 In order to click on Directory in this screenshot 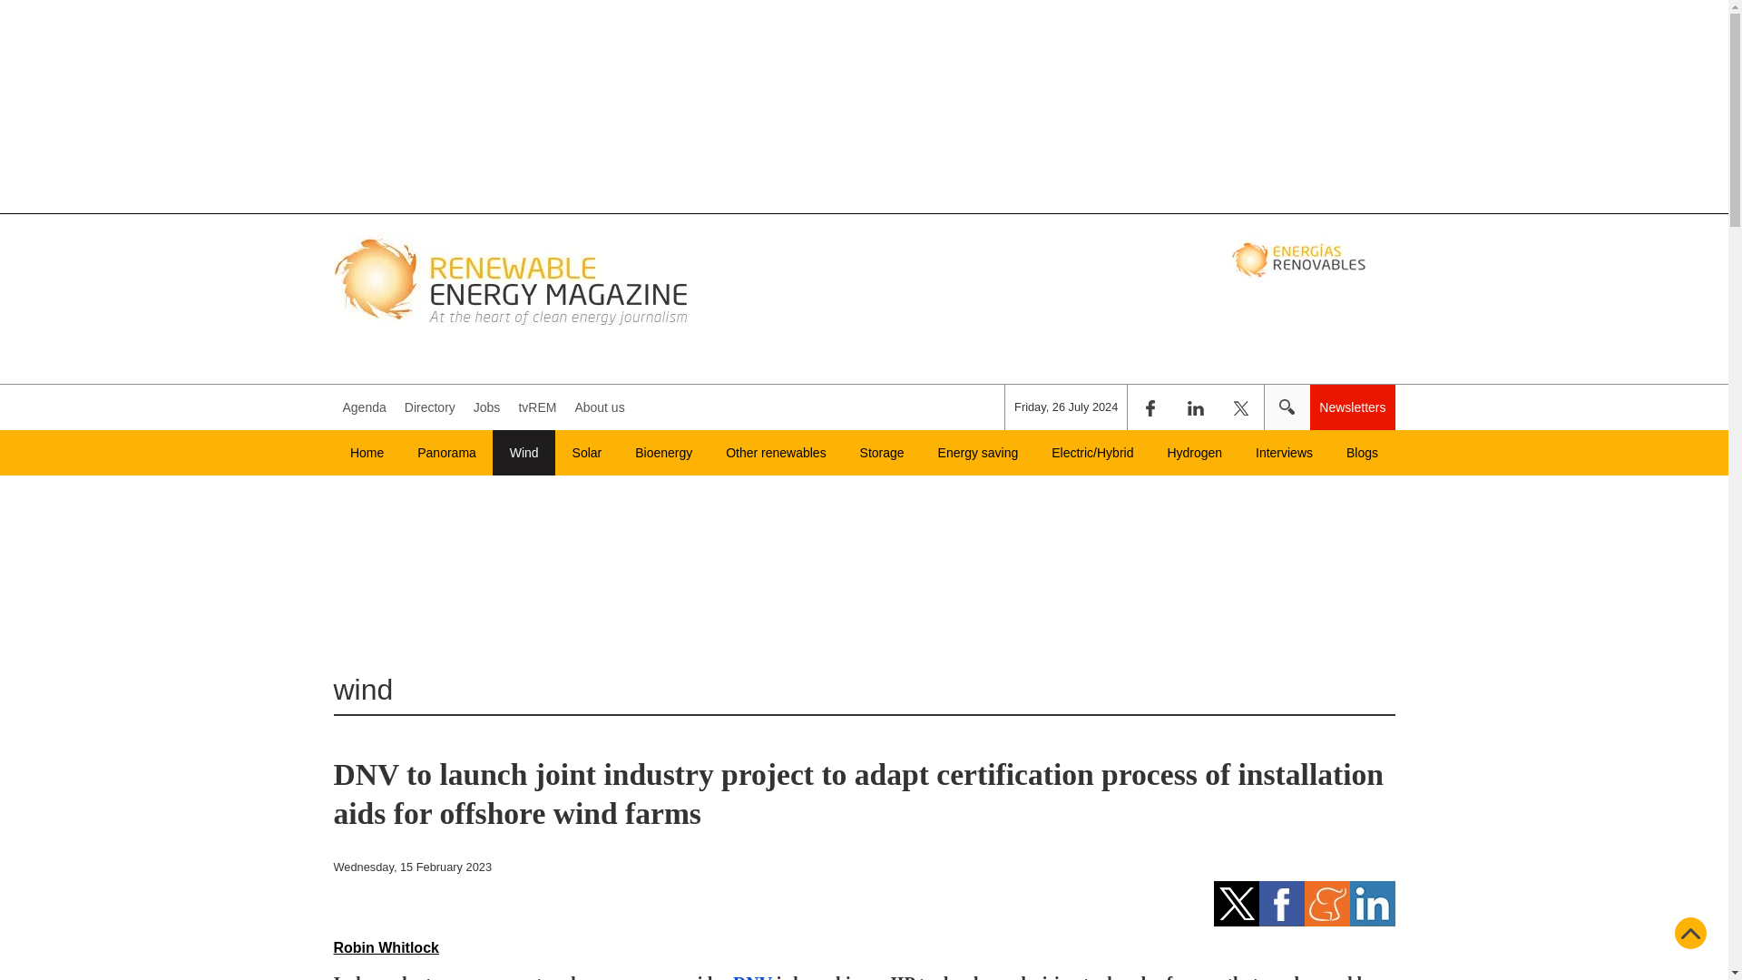, I will do `click(430, 407)`.